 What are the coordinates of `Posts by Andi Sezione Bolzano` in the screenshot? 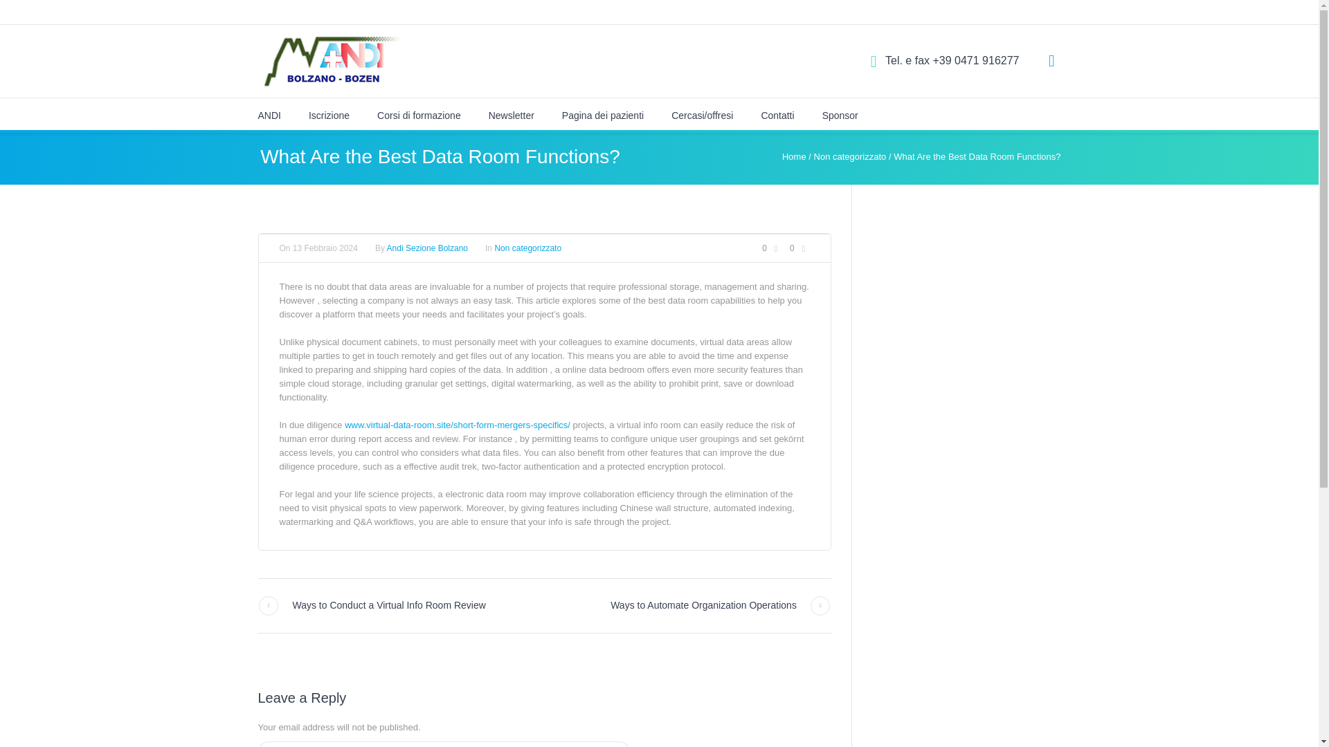 It's located at (426, 248).